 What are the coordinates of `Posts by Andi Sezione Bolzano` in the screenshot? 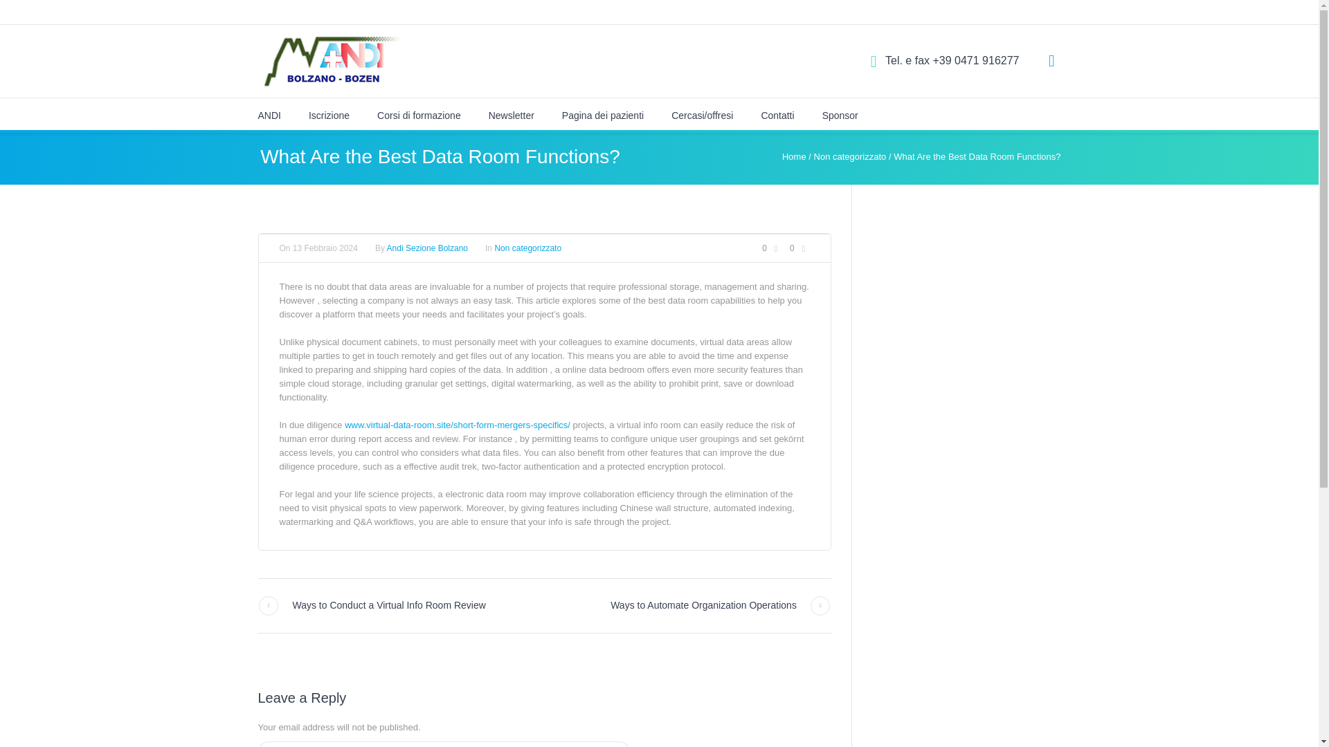 It's located at (426, 248).